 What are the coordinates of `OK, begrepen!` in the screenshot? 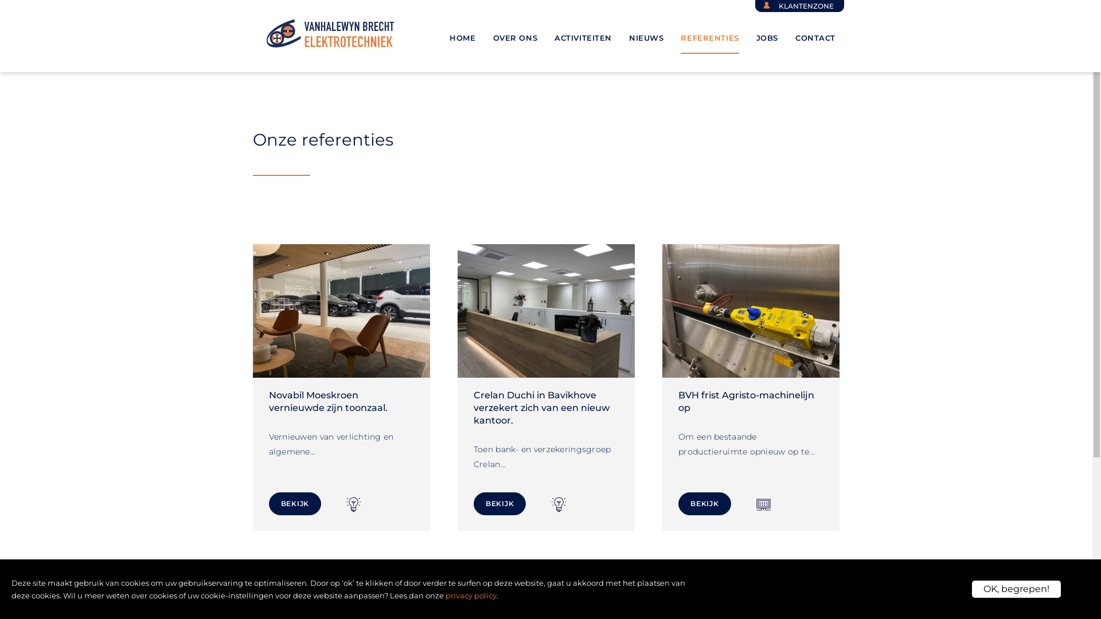 It's located at (1016, 589).